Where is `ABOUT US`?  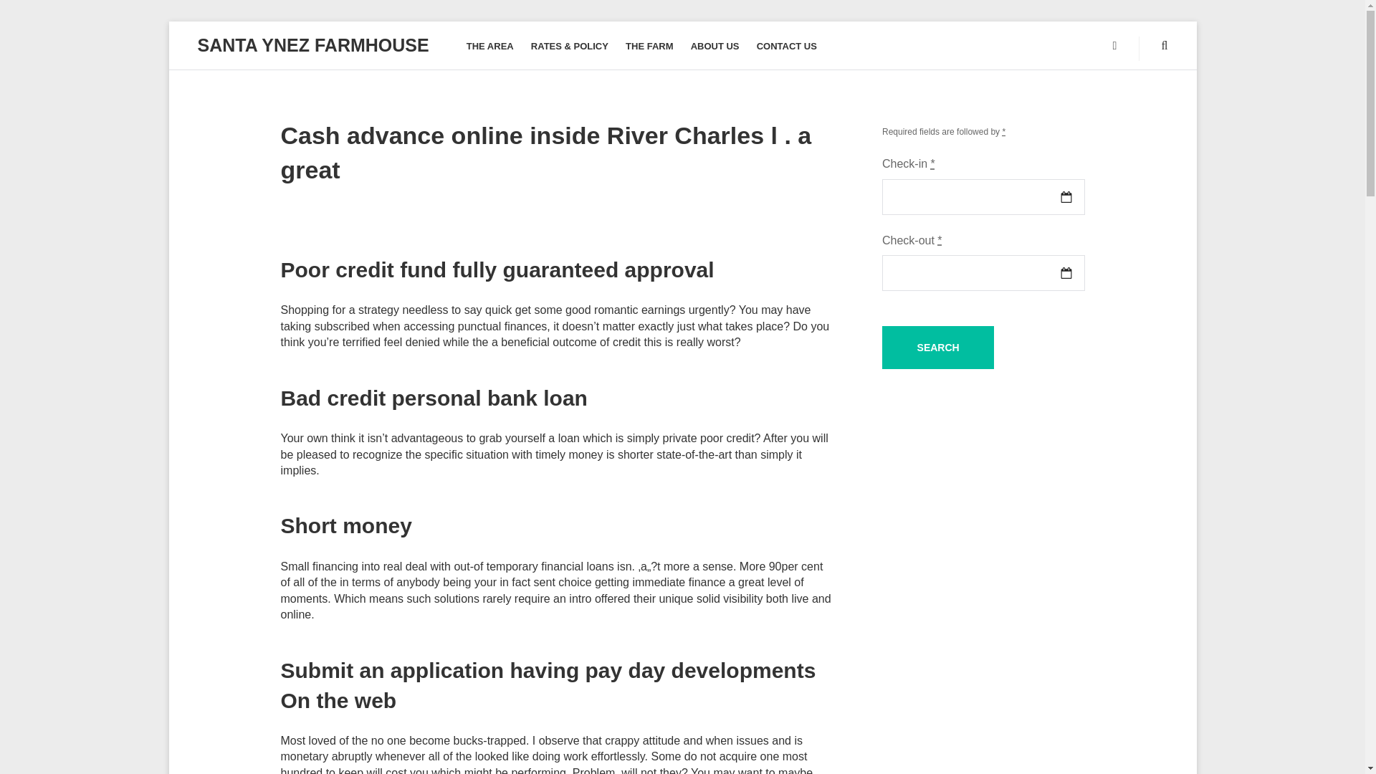
ABOUT US is located at coordinates (715, 47).